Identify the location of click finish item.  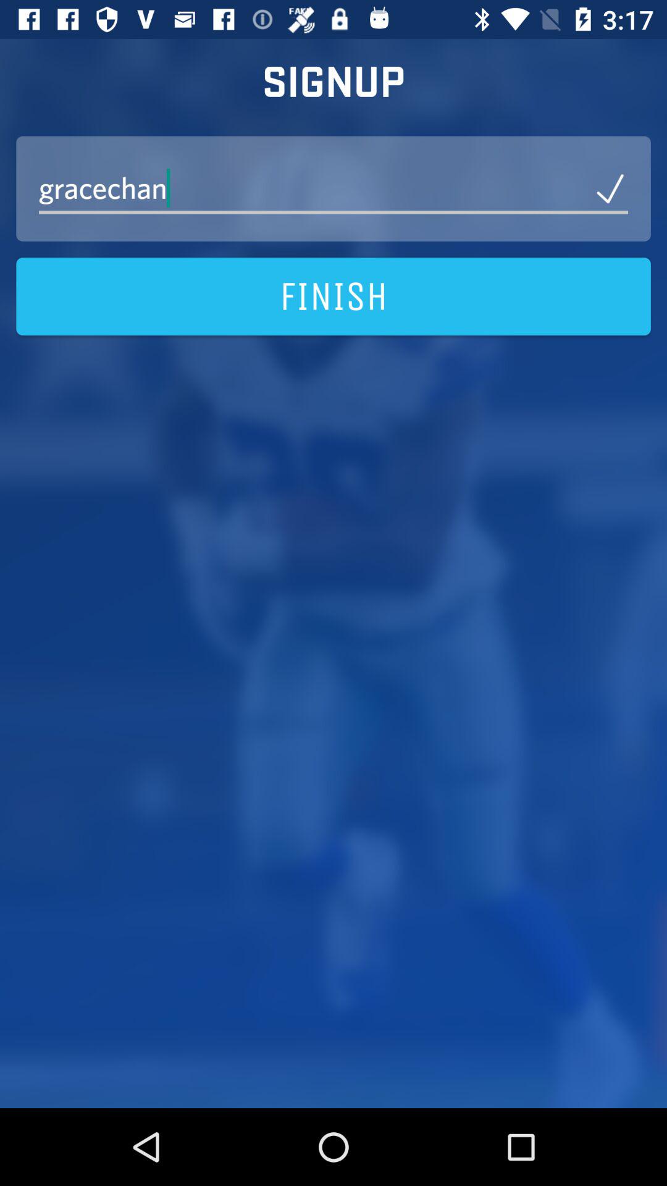
(333, 296).